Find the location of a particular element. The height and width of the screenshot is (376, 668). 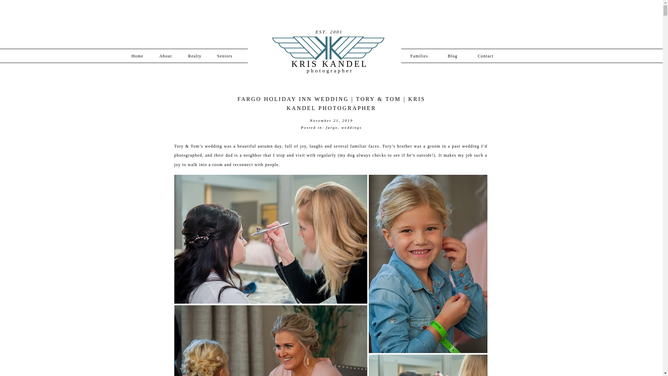

weddings is located at coordinates (351, 127).